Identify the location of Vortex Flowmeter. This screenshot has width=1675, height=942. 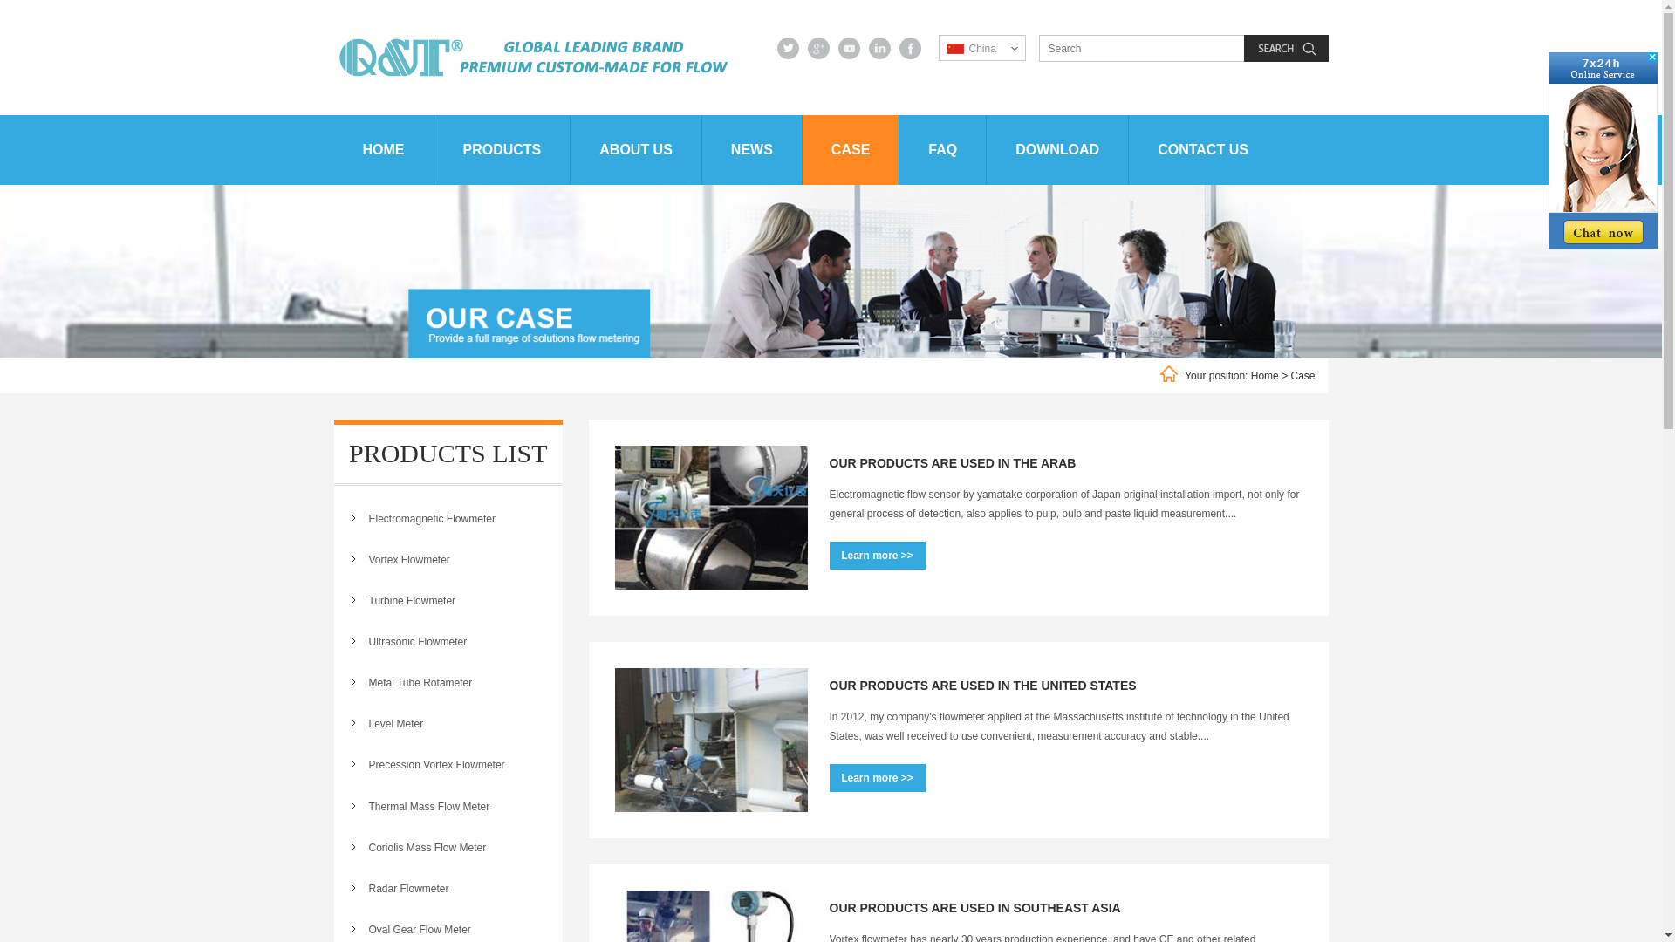
(448, 560).